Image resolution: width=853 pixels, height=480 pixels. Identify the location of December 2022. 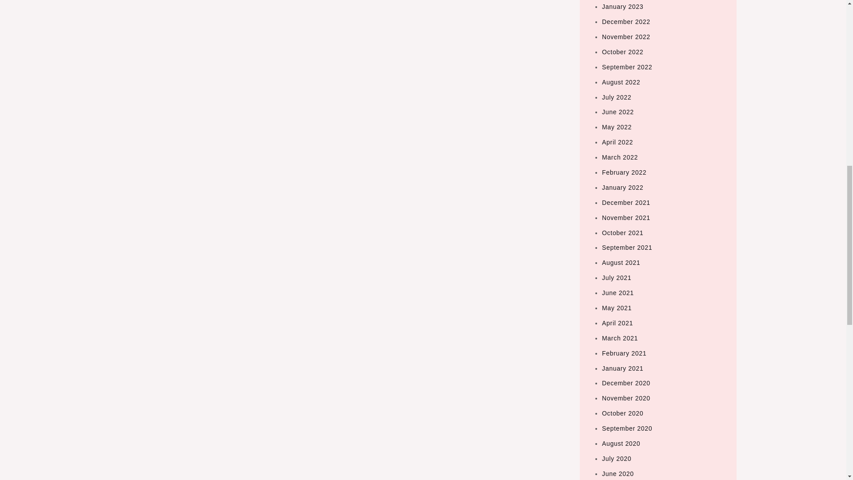
(626, 22).